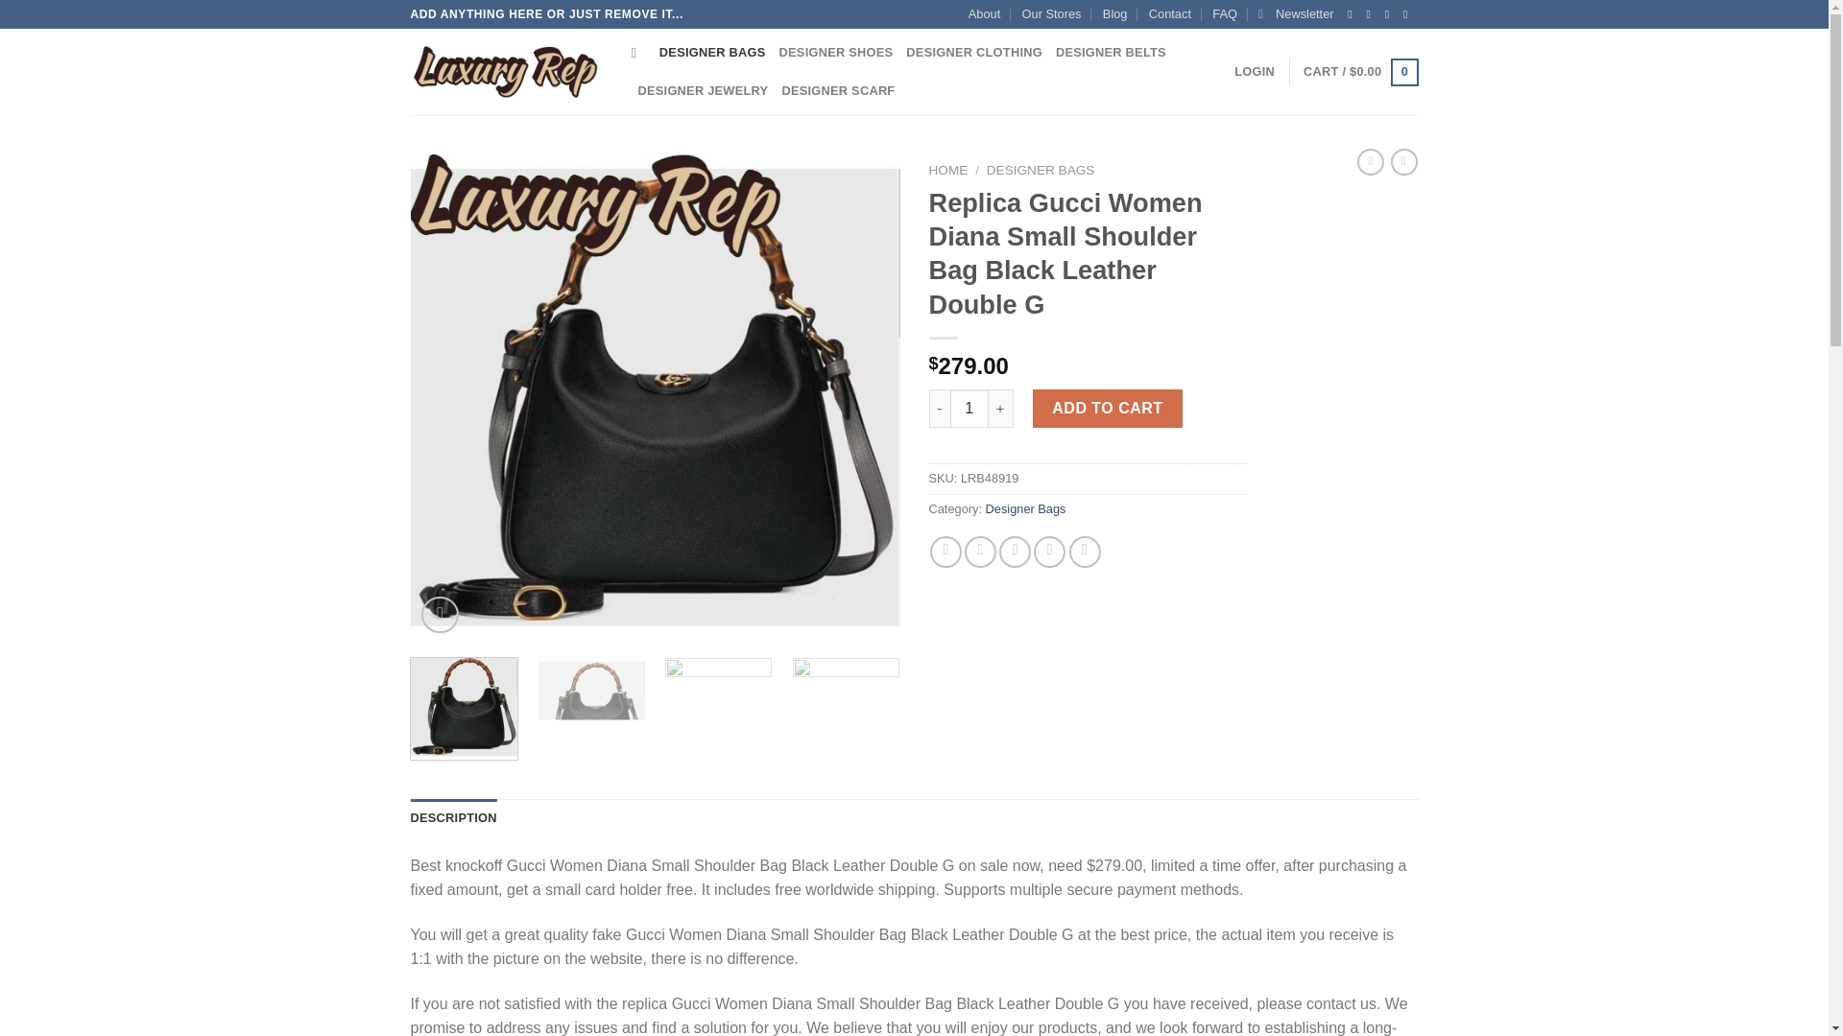 This screenshot has height=1036, width=1843. Describe the element at coordinates (507, 71) in the screenshot. I see `Luxury Rep - Explore Affordable Replica Designer Products` at that location.